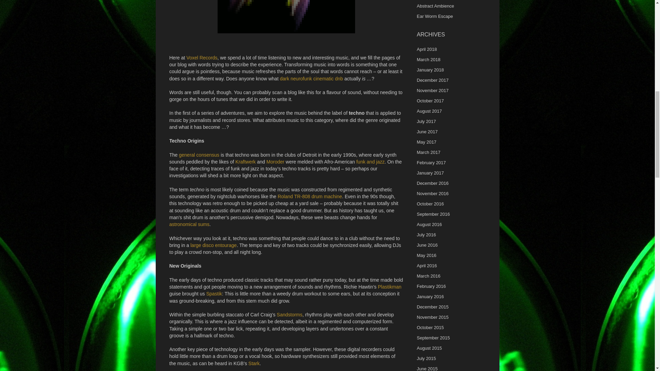 The image size is (660, 371). I want to click on dark neurofunk cinematic dnb, so click(311, 78).